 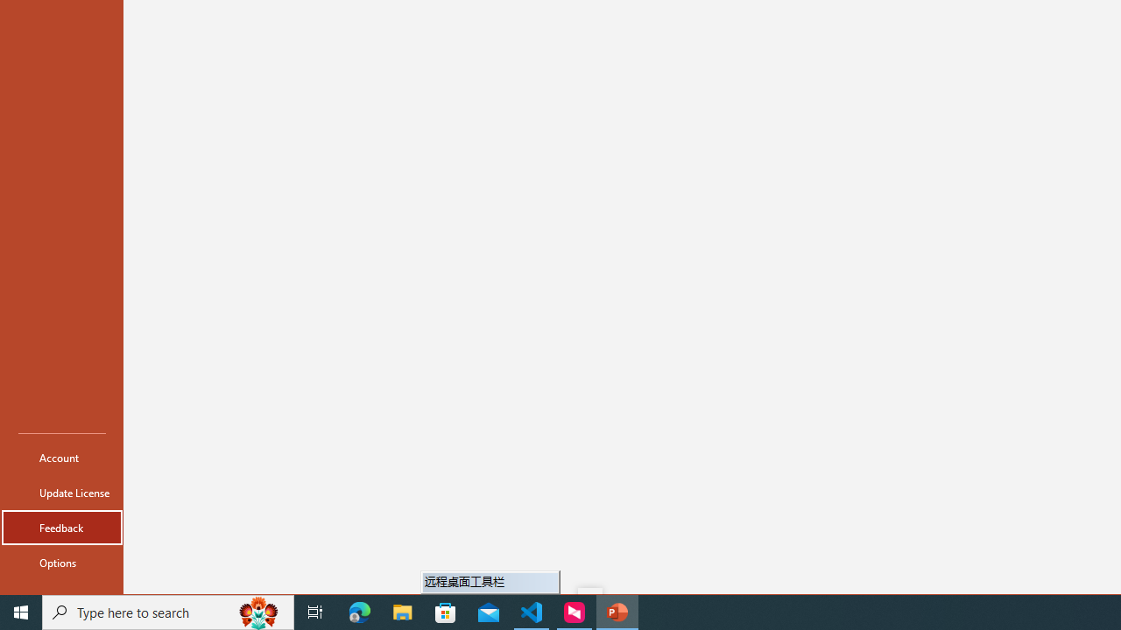 What do you see at coordinates (403, 612) in the screenshot?
I see `File Explorer` at bounding box center [403, 612].